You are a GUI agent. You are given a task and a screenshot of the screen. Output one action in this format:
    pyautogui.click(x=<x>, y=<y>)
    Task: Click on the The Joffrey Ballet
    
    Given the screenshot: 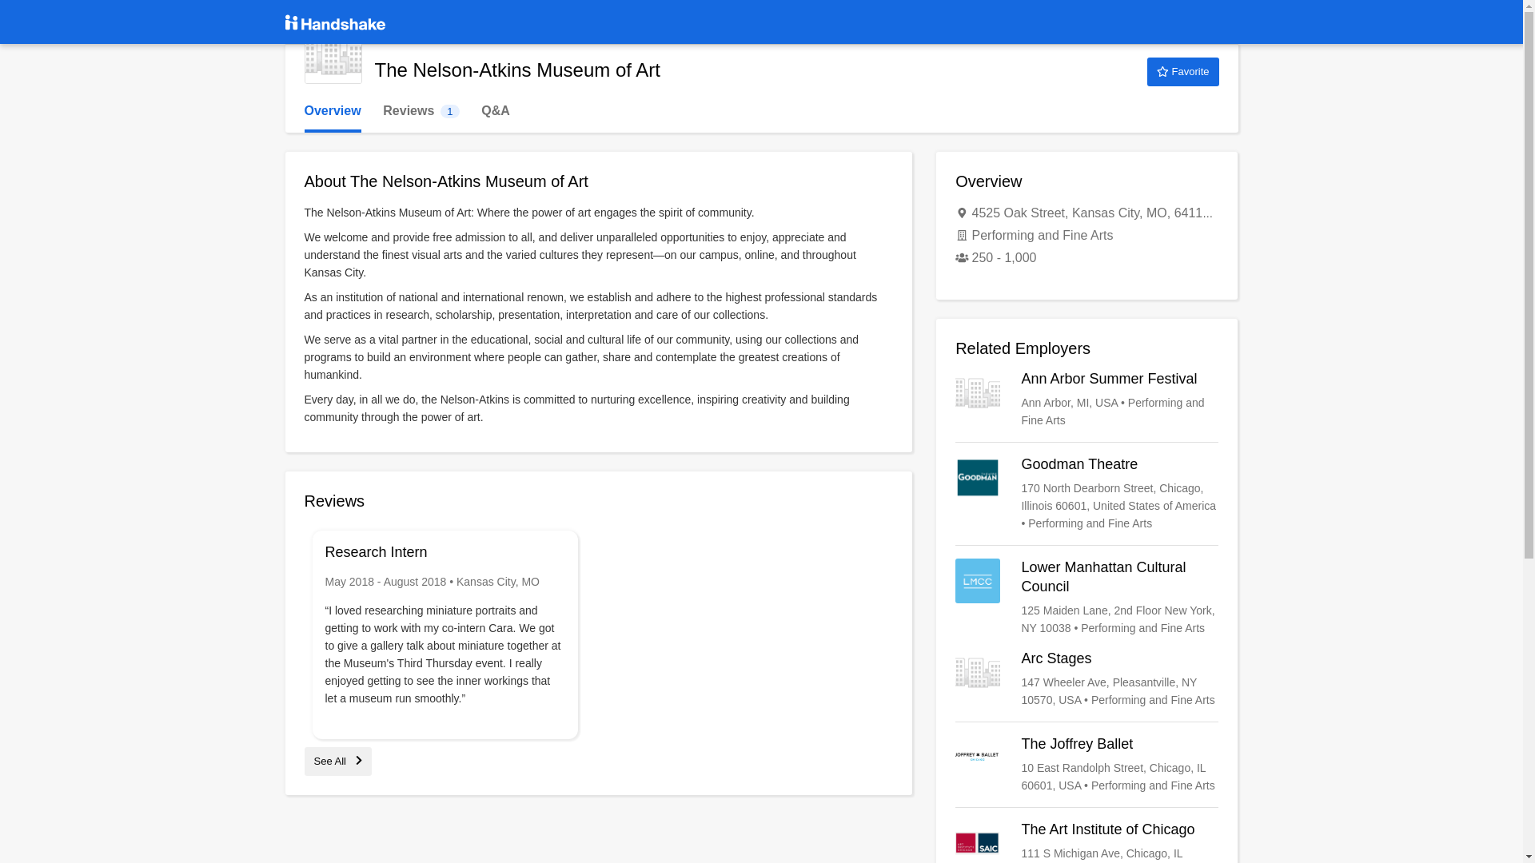 What is the action you would take?
    pyautogui.click(x=1086, y=598)
    